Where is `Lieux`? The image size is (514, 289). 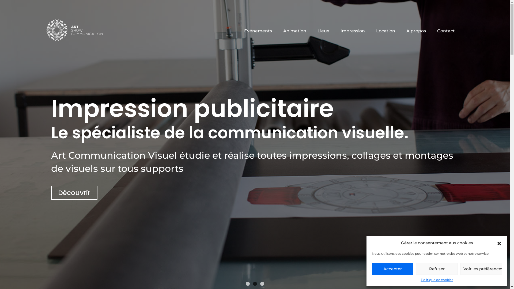
Lieux is located at coordinates (323, 31).